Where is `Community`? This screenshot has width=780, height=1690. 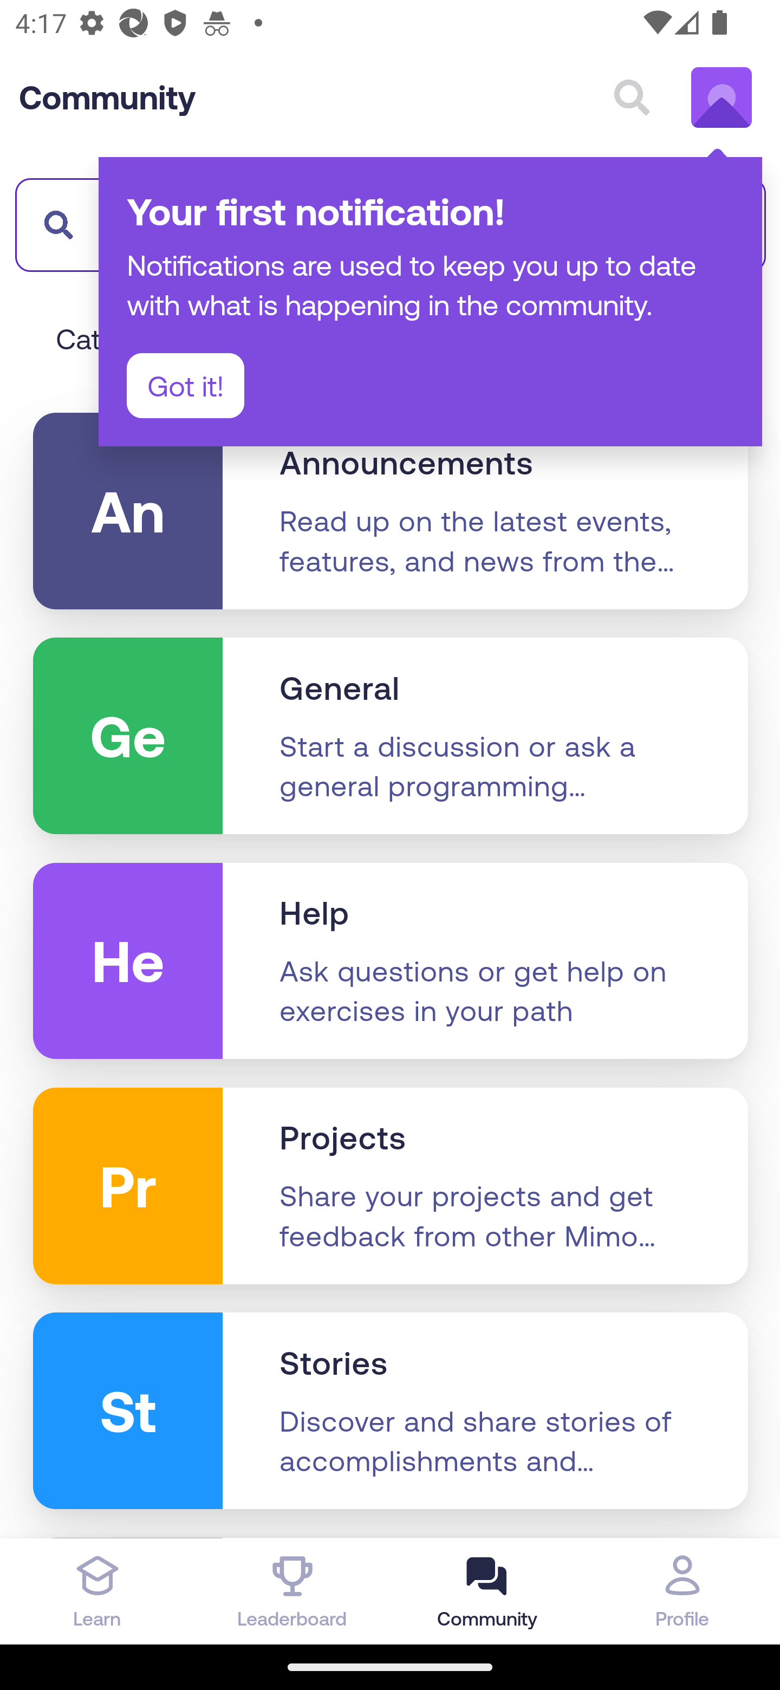 Community is located at coordinates (108, 97).